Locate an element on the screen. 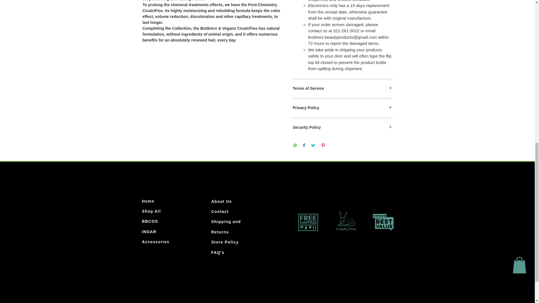 The width and height of the screenshot is (539, 303). Store Policy is located at coordinates (225, 242).